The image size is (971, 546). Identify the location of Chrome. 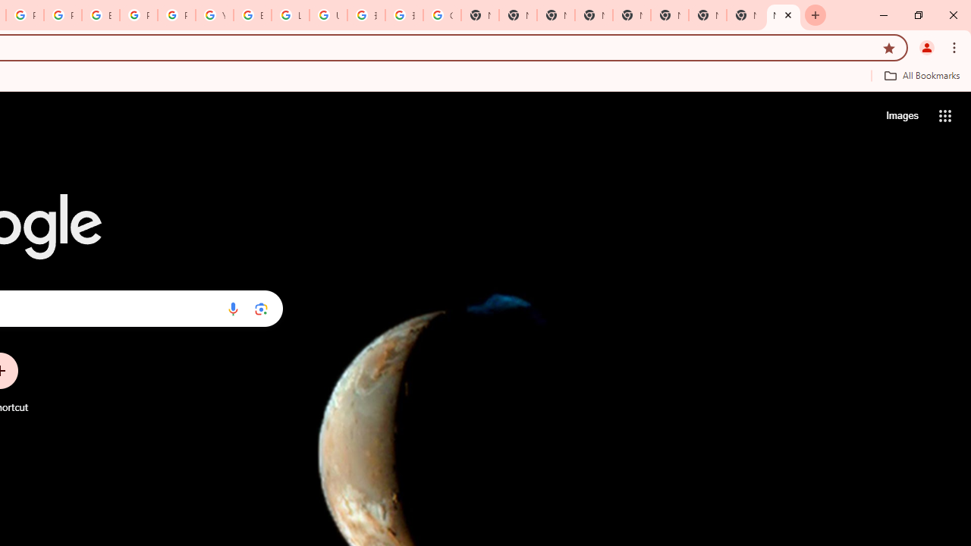
(956, 47).